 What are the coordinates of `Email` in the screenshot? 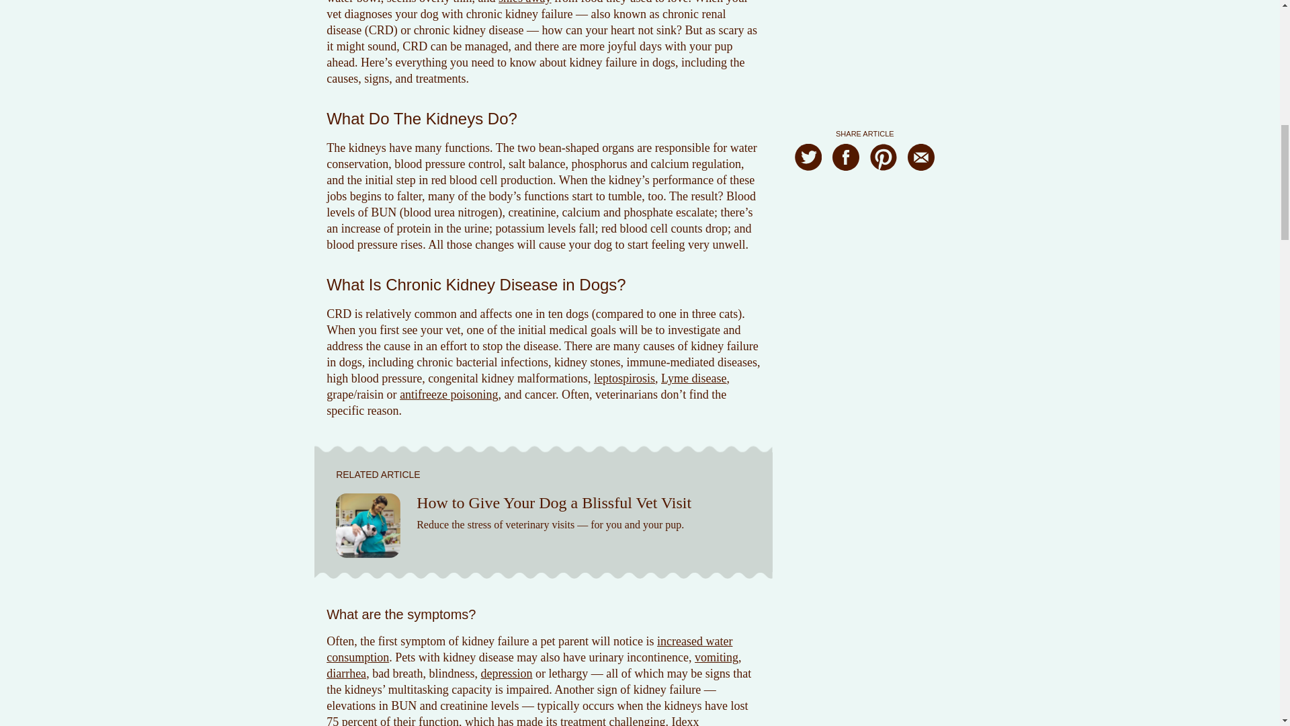 It's located at (920, 8).